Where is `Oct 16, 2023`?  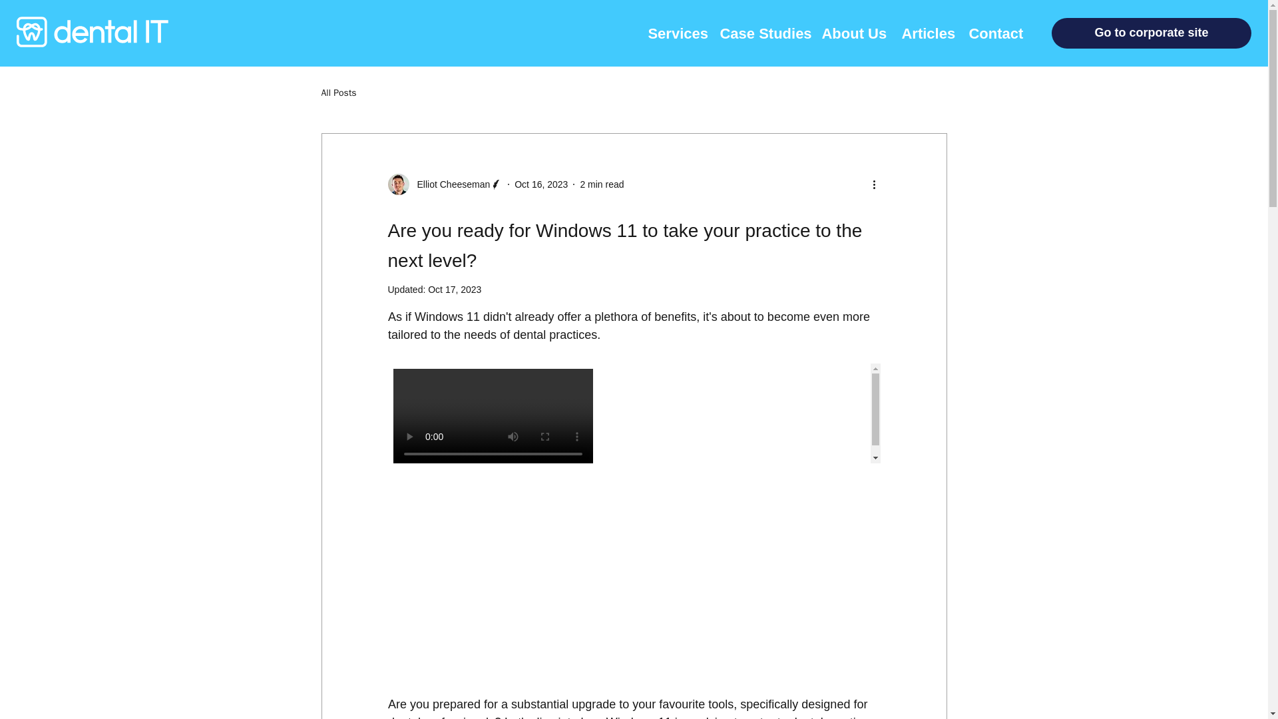 Oct 16, 2023 is located at coordinates (540, 184).